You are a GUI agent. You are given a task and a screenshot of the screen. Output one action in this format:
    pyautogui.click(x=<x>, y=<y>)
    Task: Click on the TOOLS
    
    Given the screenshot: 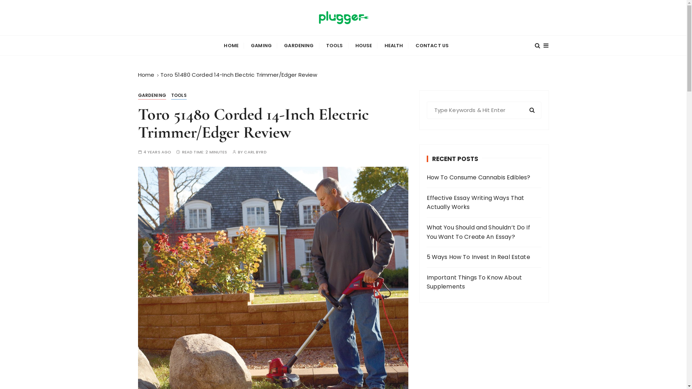 What is the action you would take?
    pyautogui.click(x=179, y=95)
    